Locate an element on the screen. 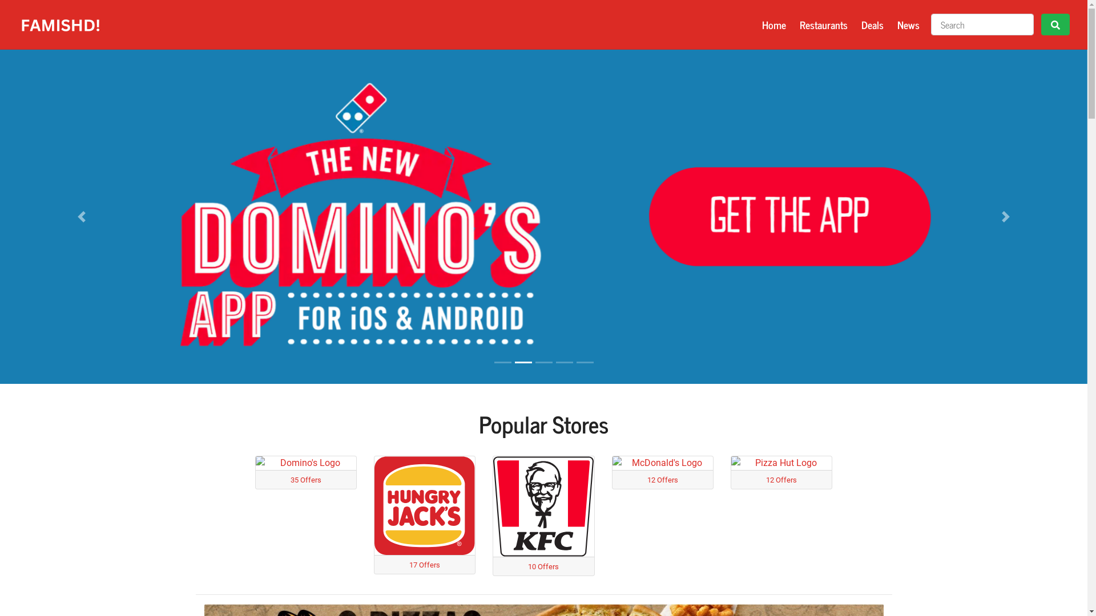 This screenshot has width=1096, height=616. Restaurants is located at coordinates (824, 25).